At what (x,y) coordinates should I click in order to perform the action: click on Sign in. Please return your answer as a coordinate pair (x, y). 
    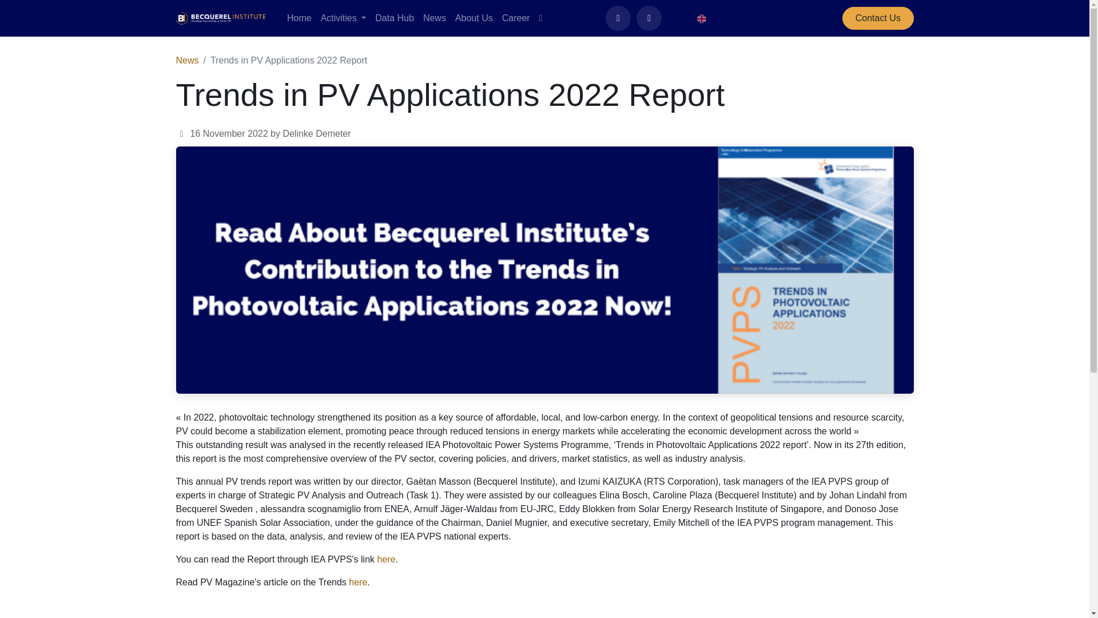
    Looking at the image, I should click on (810, 18).